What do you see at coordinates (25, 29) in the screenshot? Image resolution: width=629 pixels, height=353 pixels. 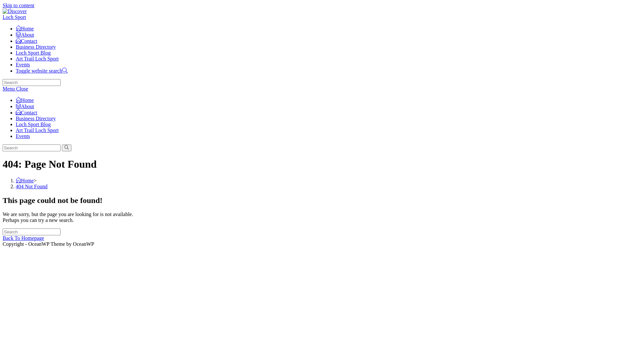 I see `Home` at bounding box center [25, 29].